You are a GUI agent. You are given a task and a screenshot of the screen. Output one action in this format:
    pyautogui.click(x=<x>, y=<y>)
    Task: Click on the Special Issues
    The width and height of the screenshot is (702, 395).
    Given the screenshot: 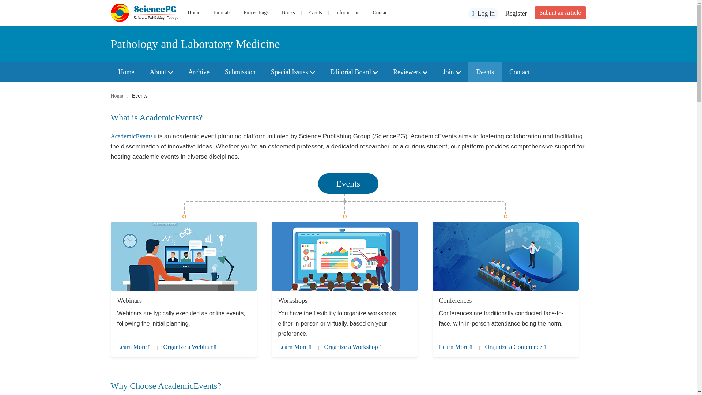 What is the action you would take?
    pyautogui.click(x=292, y=72)
    